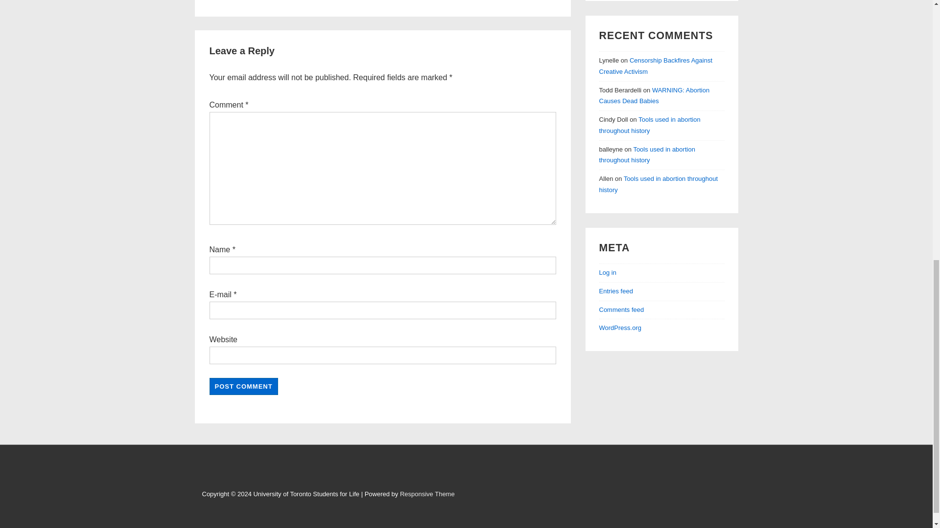  Describe the element at coordinates (244, 386) in the screenshot. I see `Post Comment` at that location.